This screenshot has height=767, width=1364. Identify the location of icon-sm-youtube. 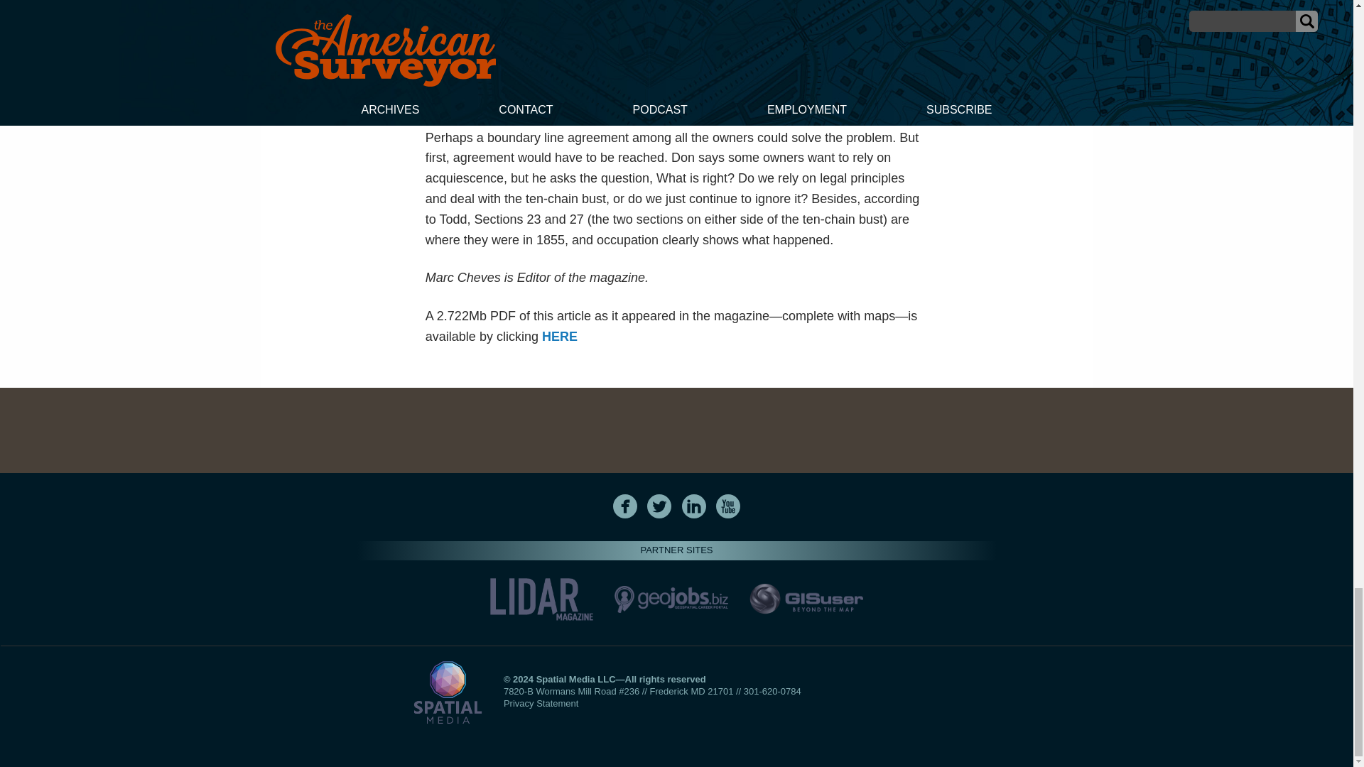
(727, 506).